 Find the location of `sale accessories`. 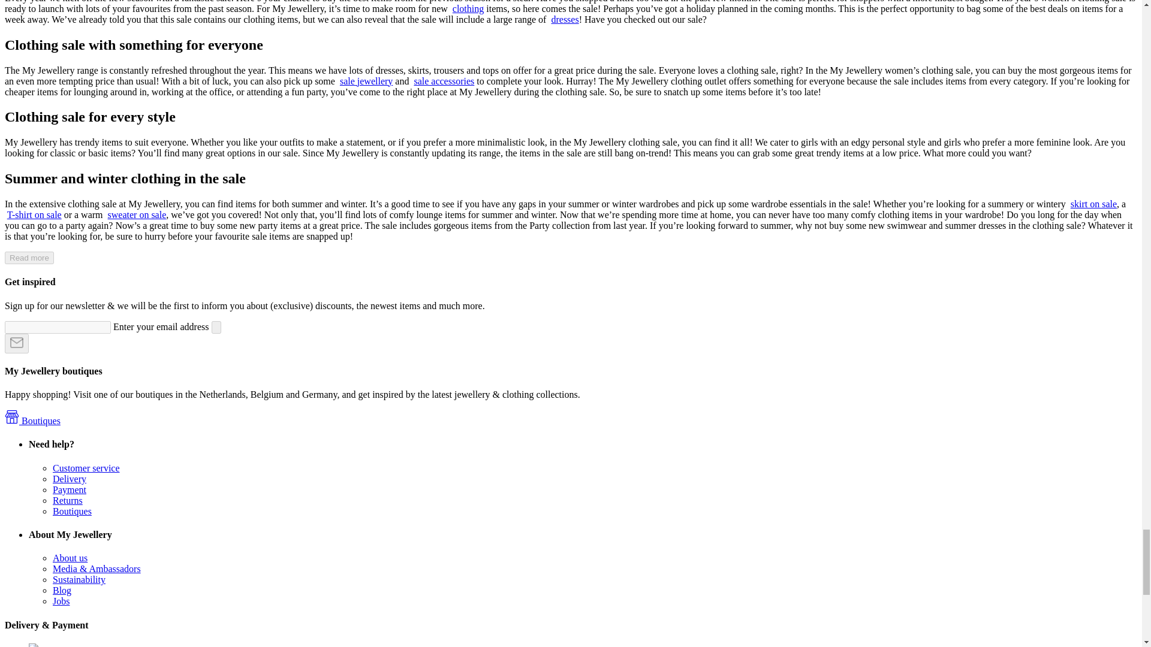

sale accessories is located at coordinates (444, 80).